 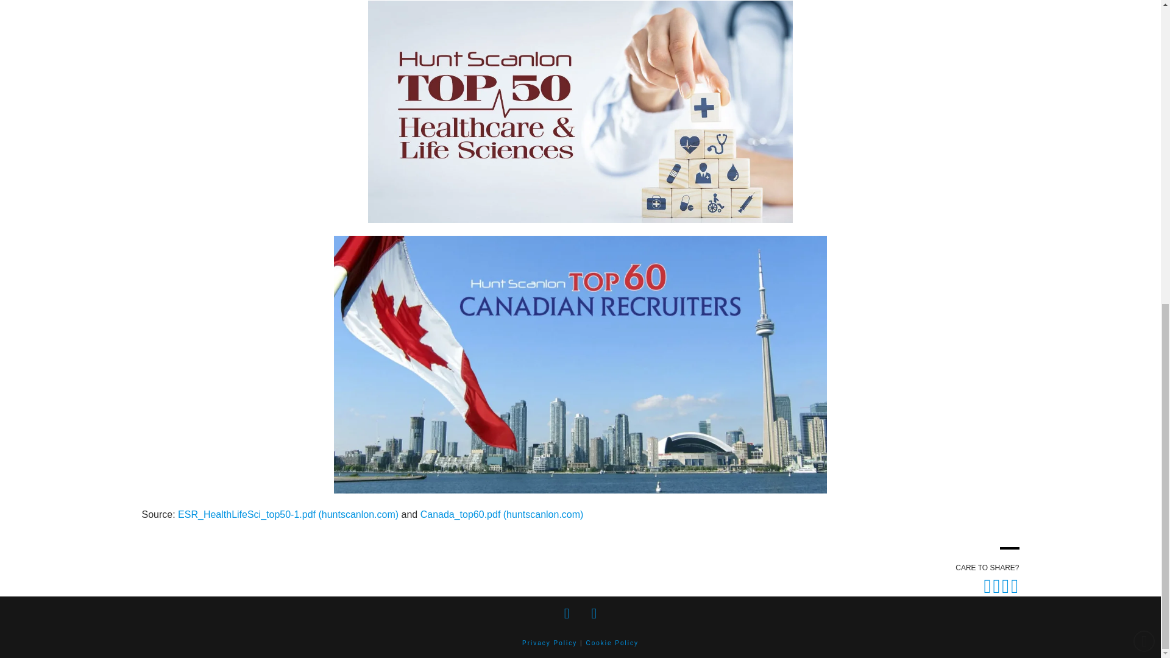 I want to click on Back to Top, so click(x=1144, y=78).